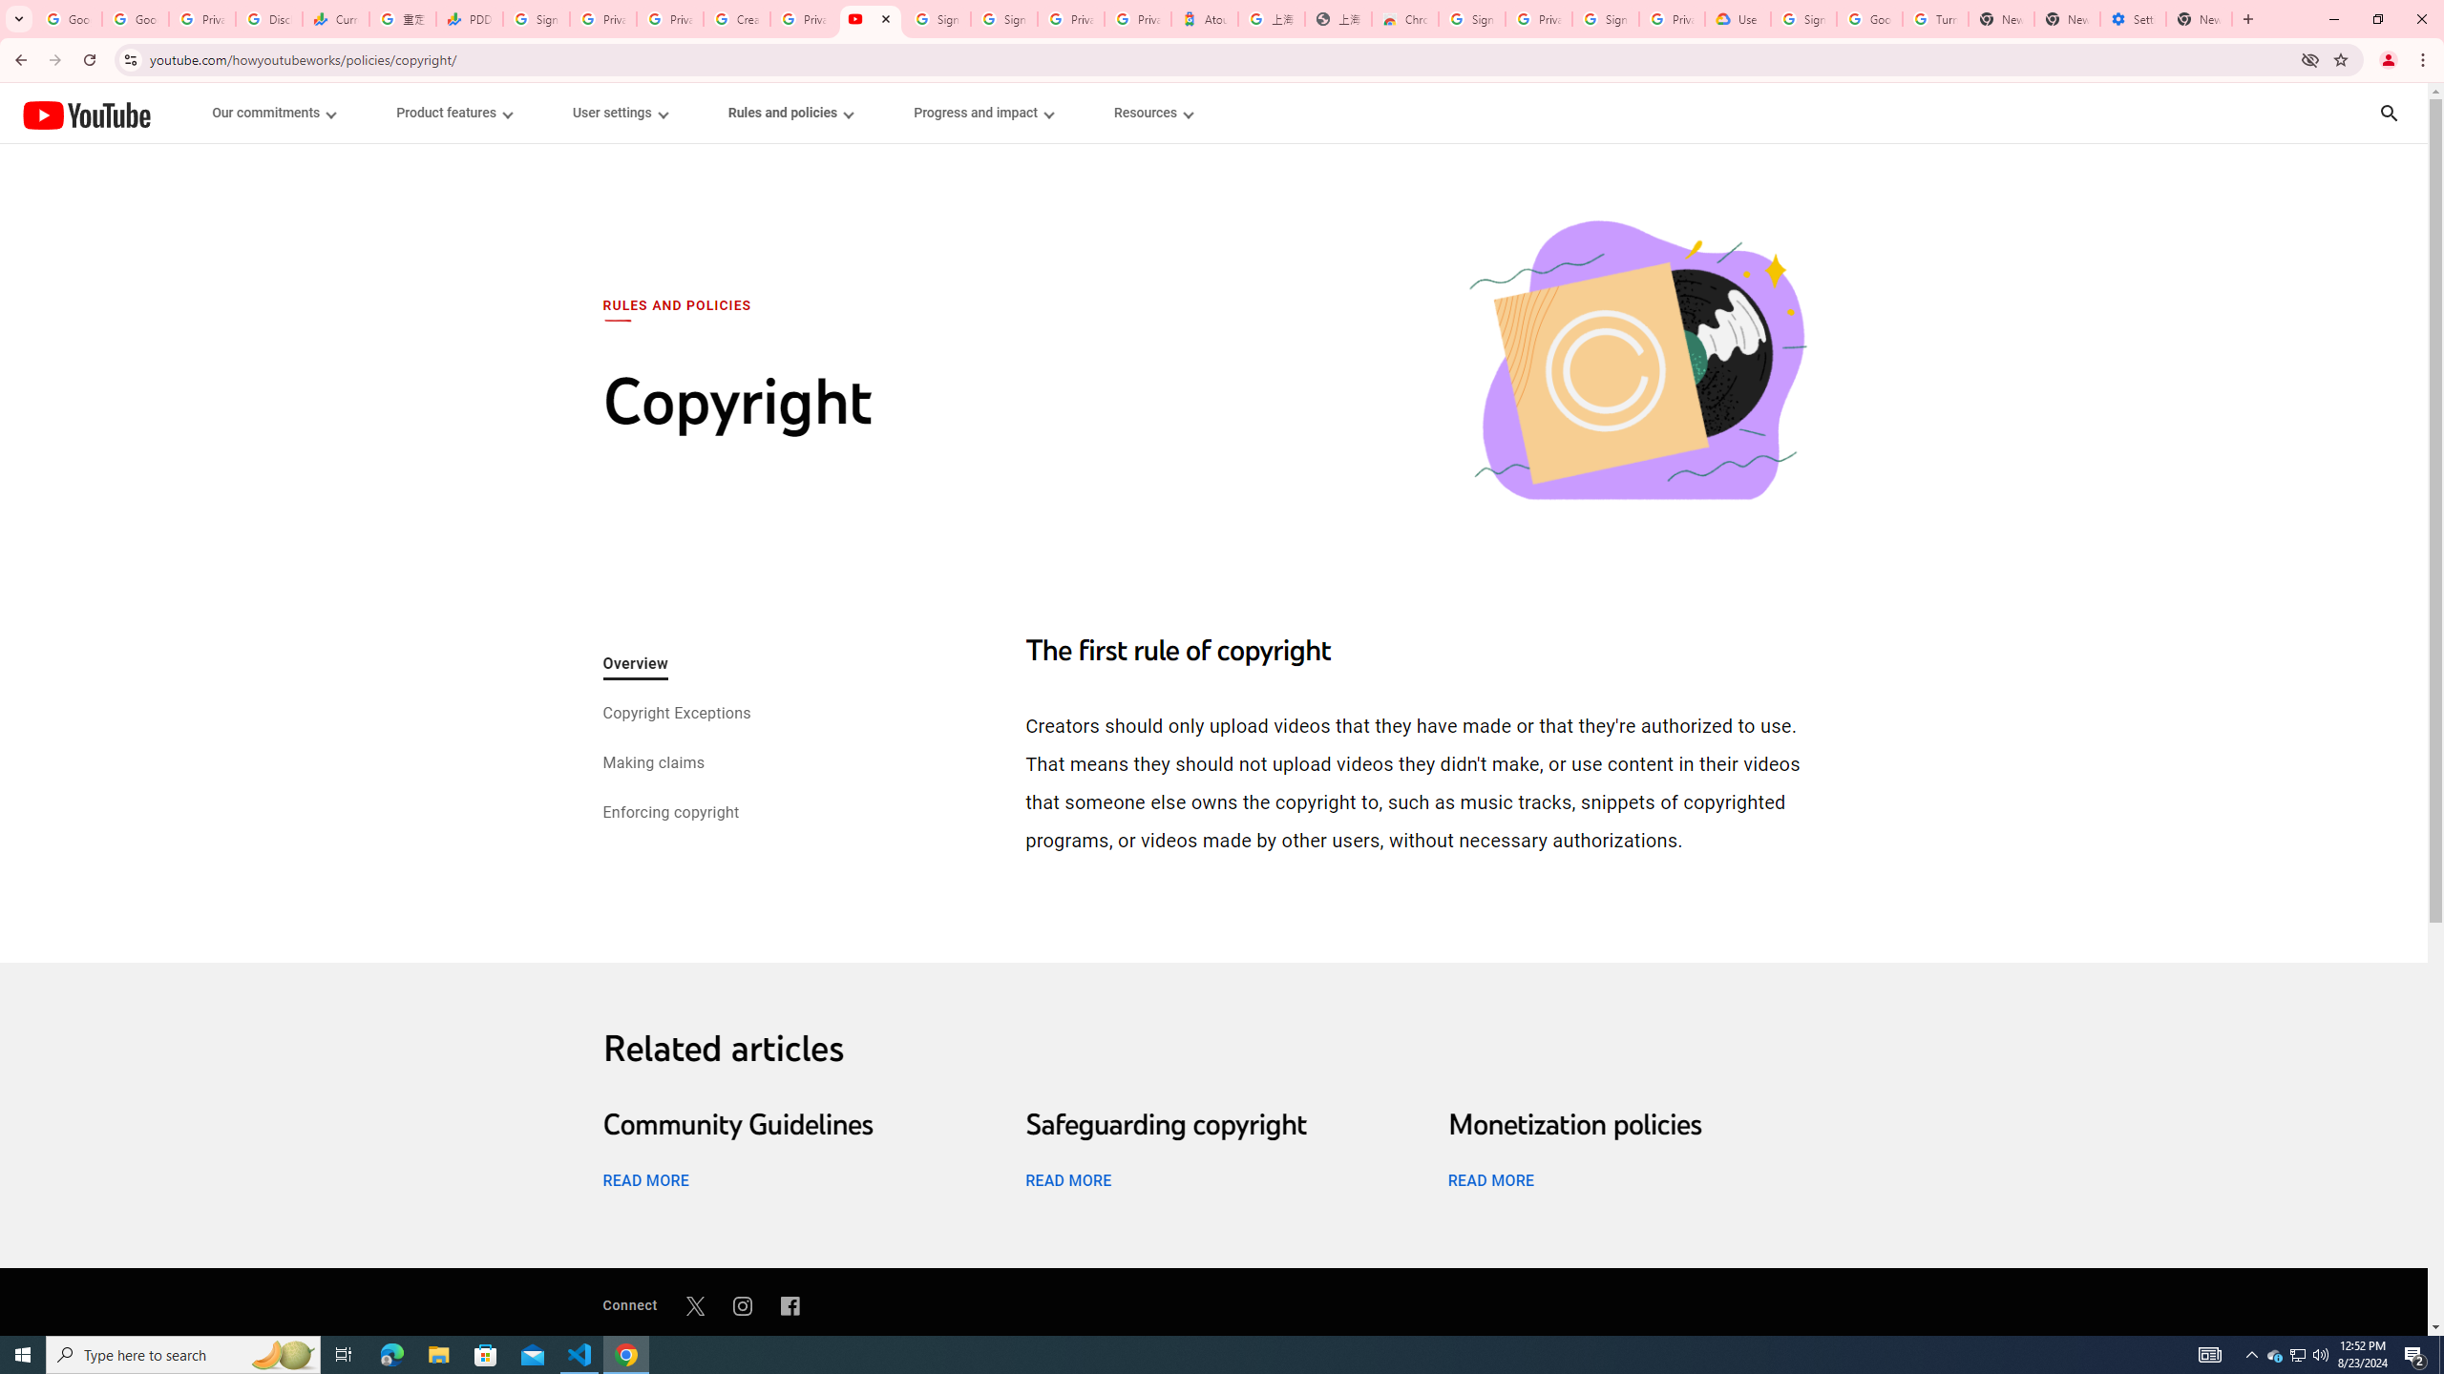 This screenshot has height=1374, width=2444. Describe the element at coordinates (983, 113) in the screenshot. I see `Progress and impact menupopup` at that location.